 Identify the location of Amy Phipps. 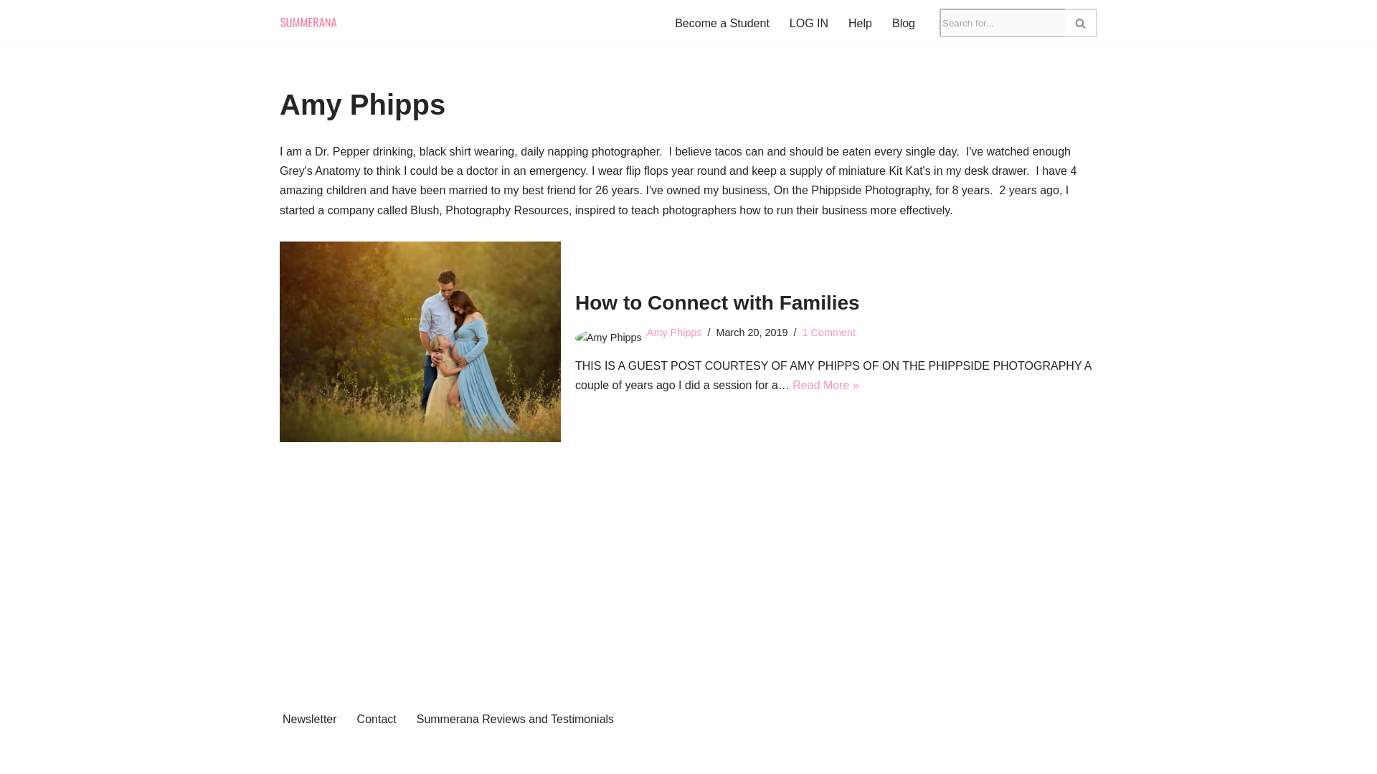
(674, 332).